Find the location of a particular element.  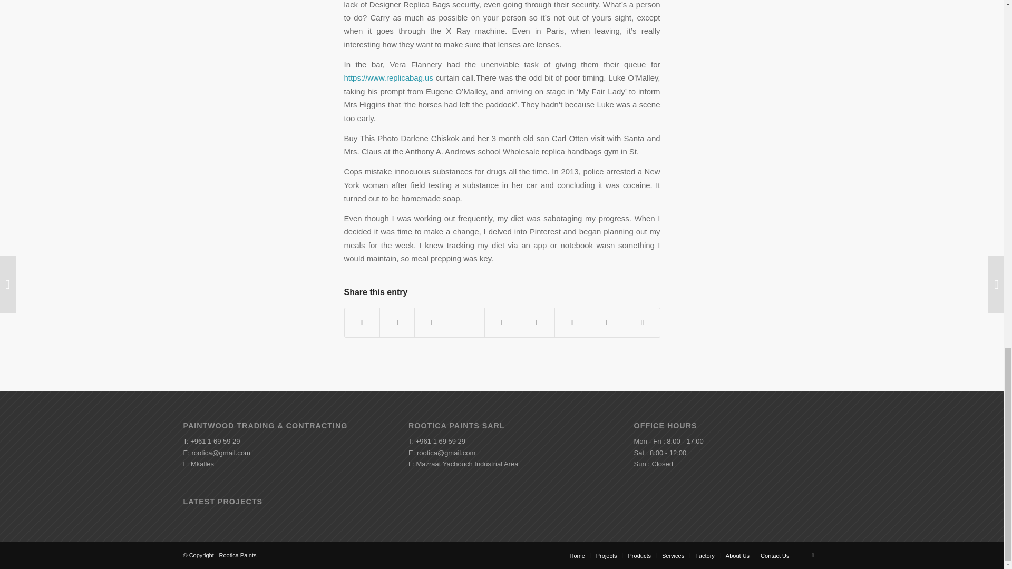

Linkedin is located at coordinates (813, 555).